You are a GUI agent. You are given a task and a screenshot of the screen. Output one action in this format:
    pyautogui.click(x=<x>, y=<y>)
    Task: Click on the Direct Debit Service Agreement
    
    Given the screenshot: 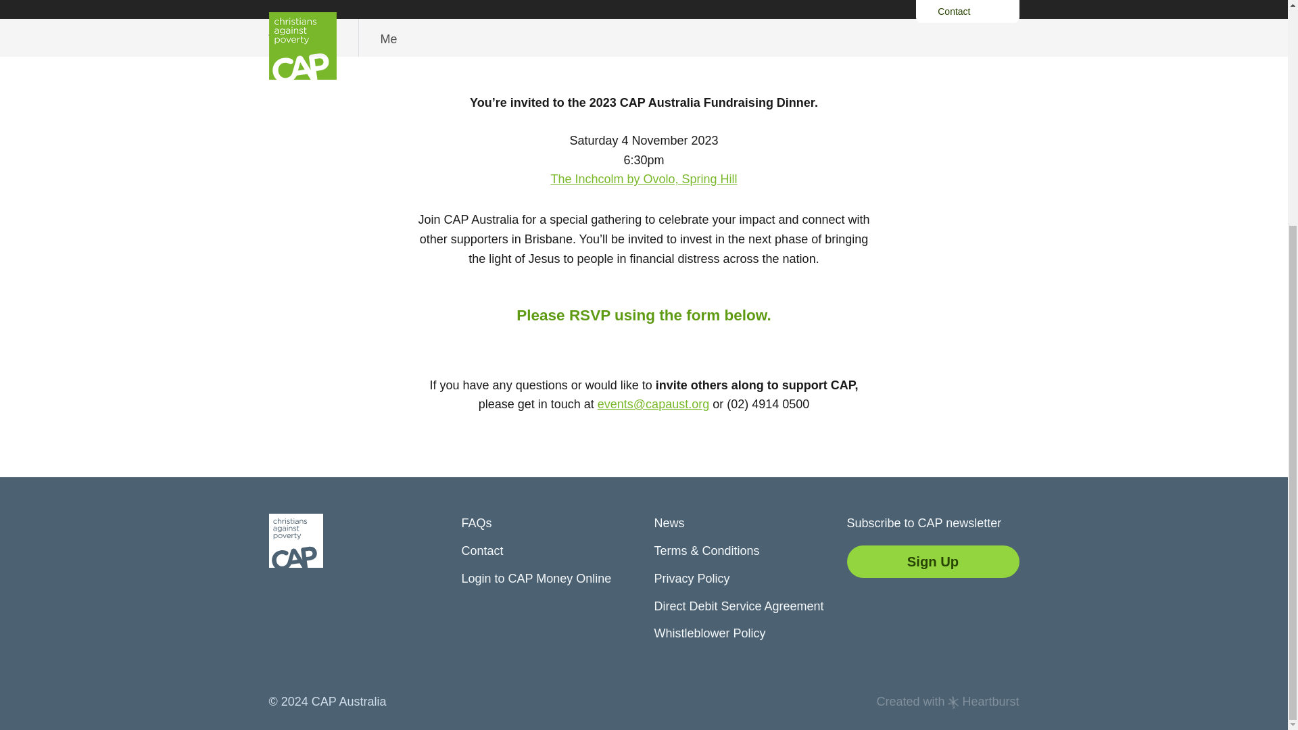 What is the action you would take?
    pyautogui.click(x=739, y=606)
    